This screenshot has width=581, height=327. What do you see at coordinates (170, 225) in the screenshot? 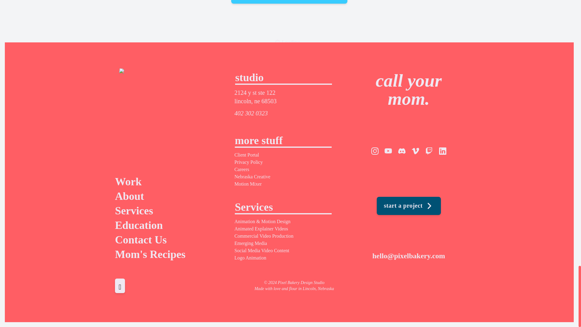
I see `Education` at bounding box center [170, 225].